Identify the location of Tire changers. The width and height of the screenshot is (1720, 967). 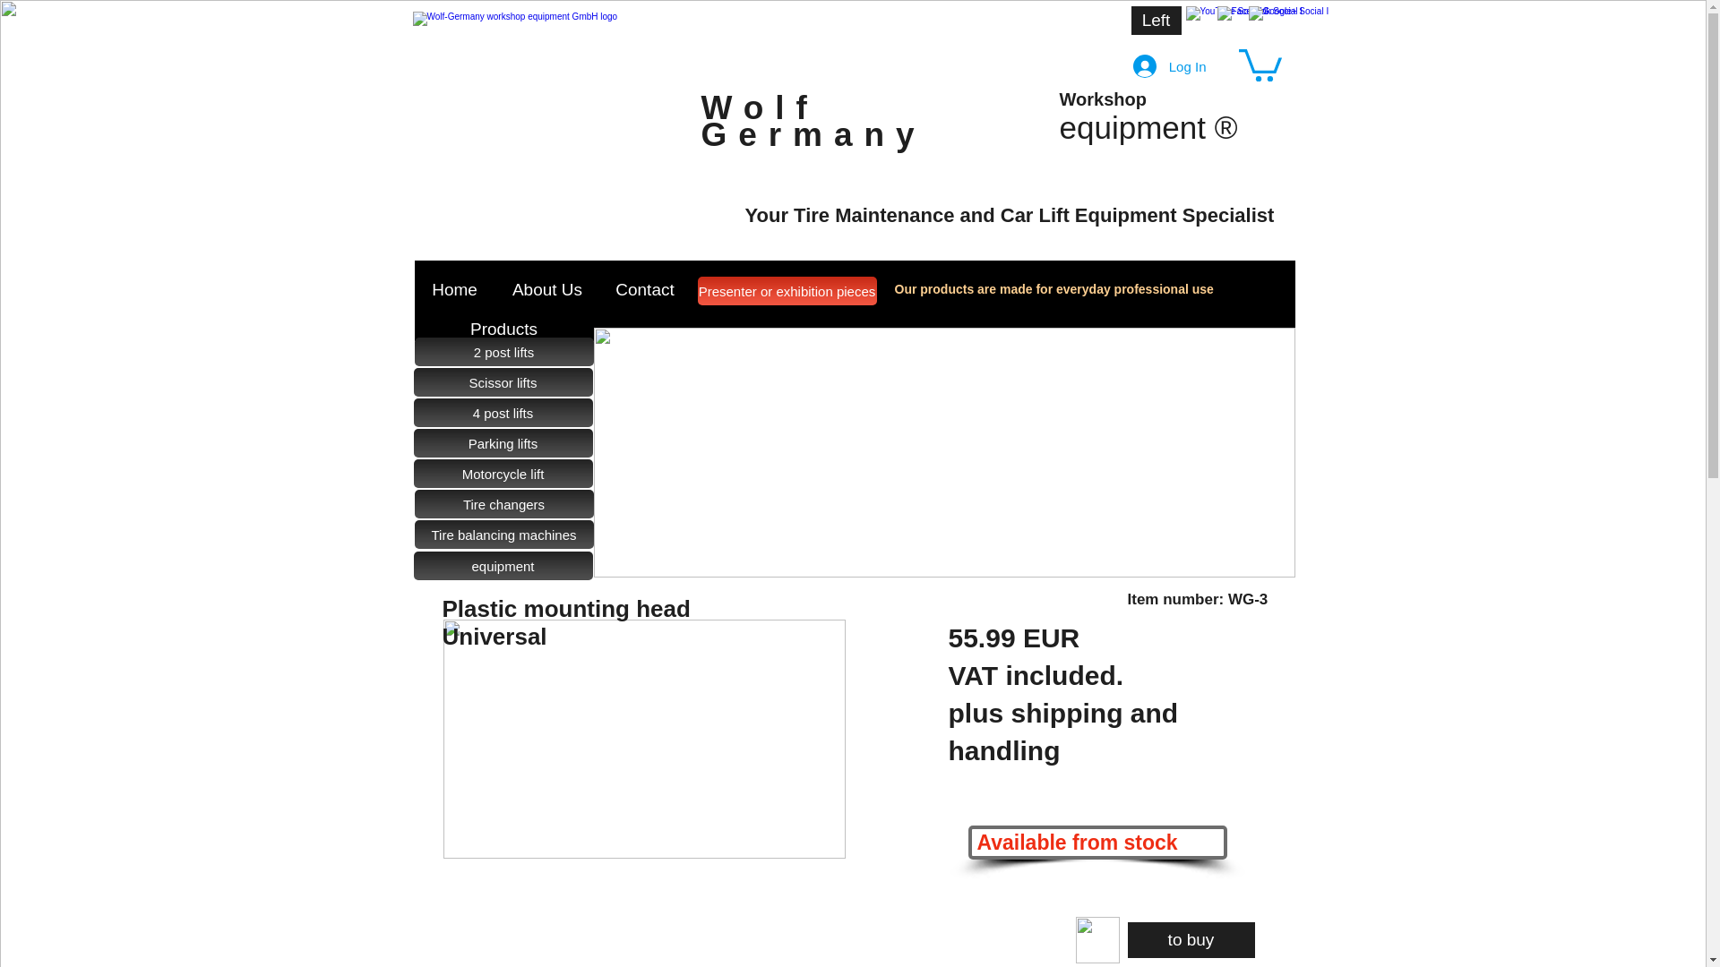
(503, 503).